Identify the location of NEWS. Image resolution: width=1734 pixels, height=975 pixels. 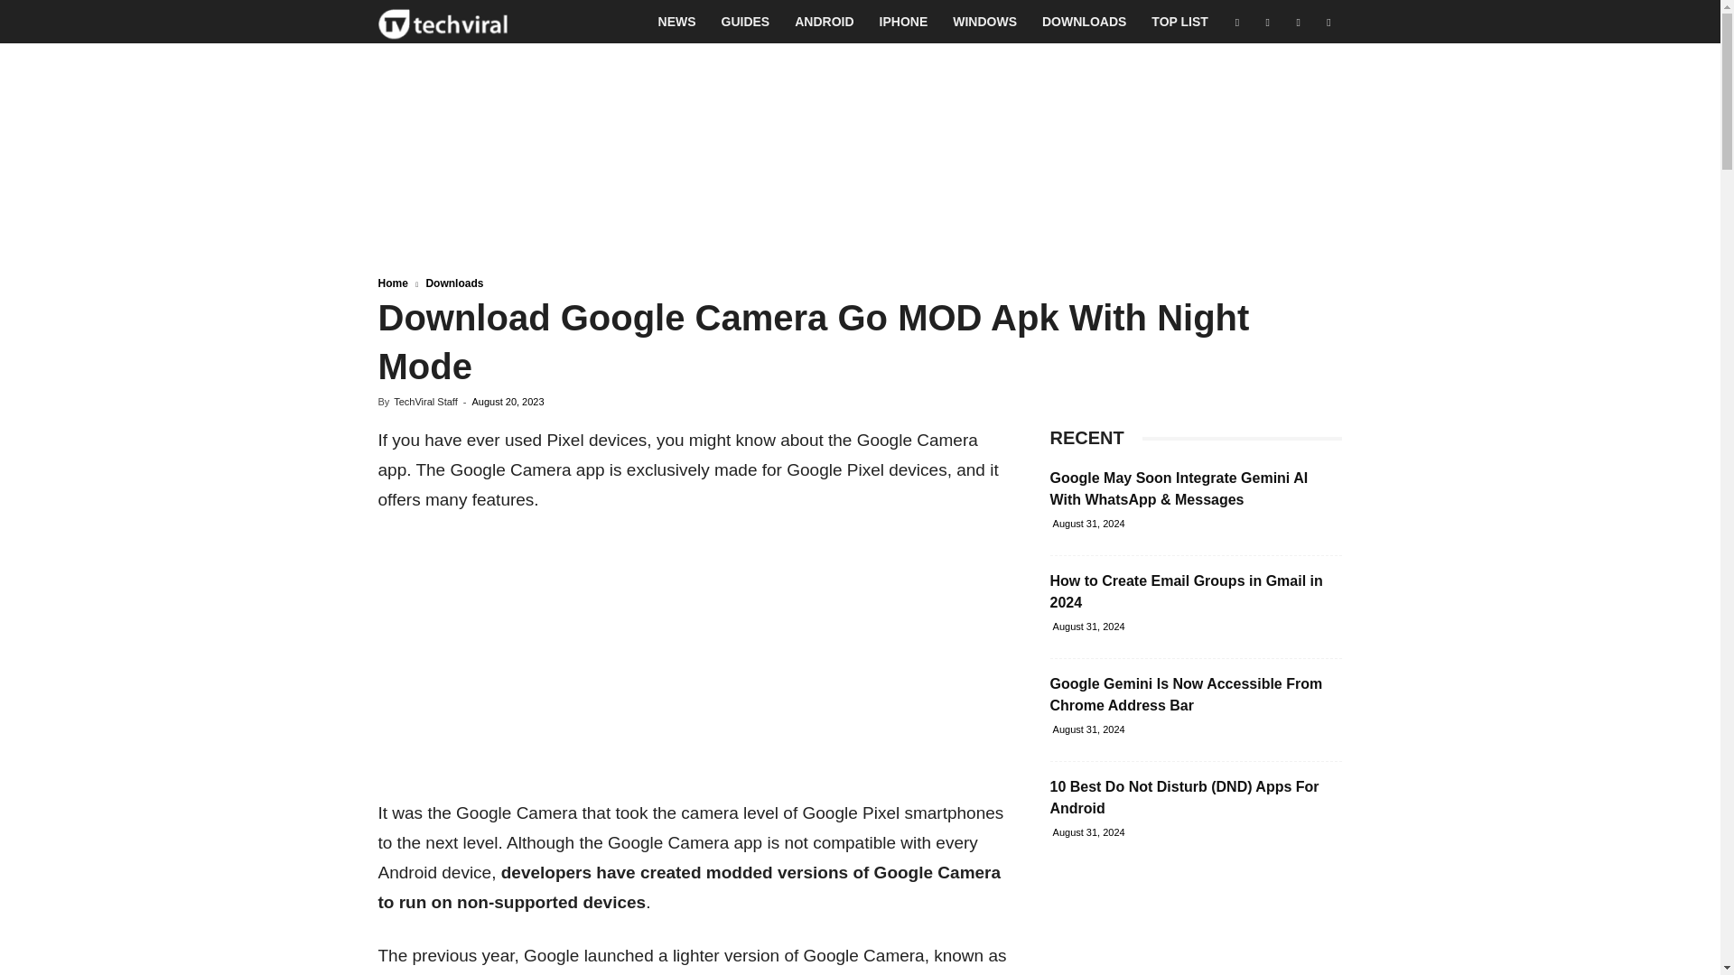
(677, 22).